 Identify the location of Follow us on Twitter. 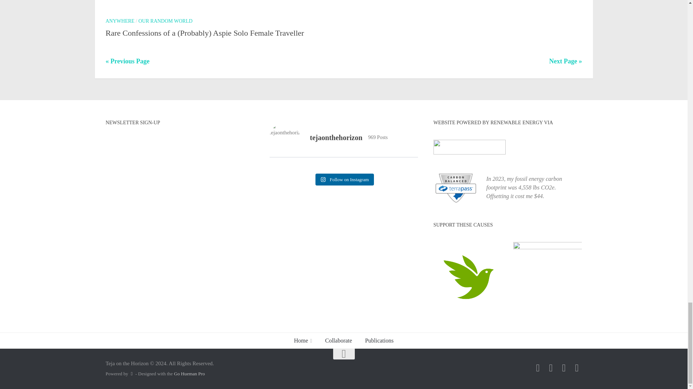
(577, 368).